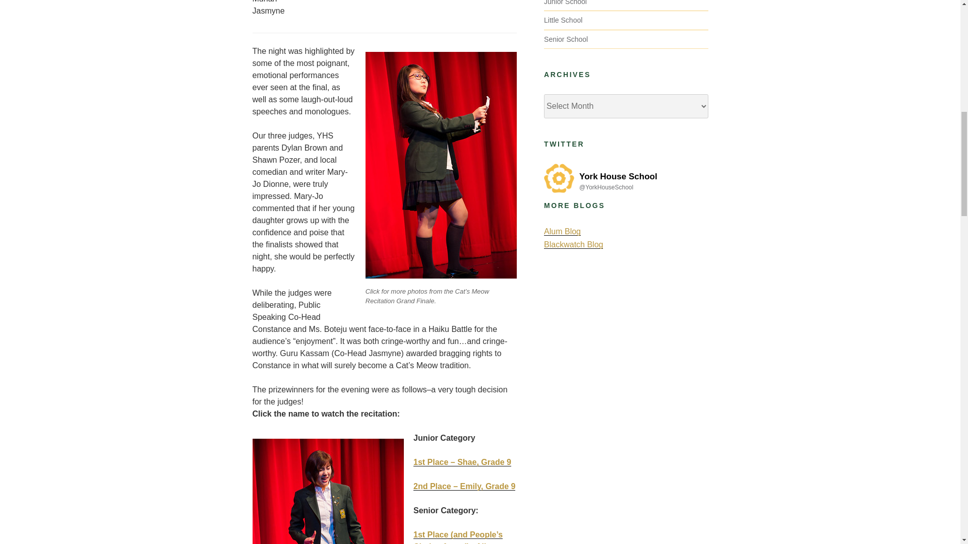 The height and width of the screenshot is (544, 968). Describe the element at coordinates (574, 244) in the screenshot. I see `Blackwatch Blog` at that location.